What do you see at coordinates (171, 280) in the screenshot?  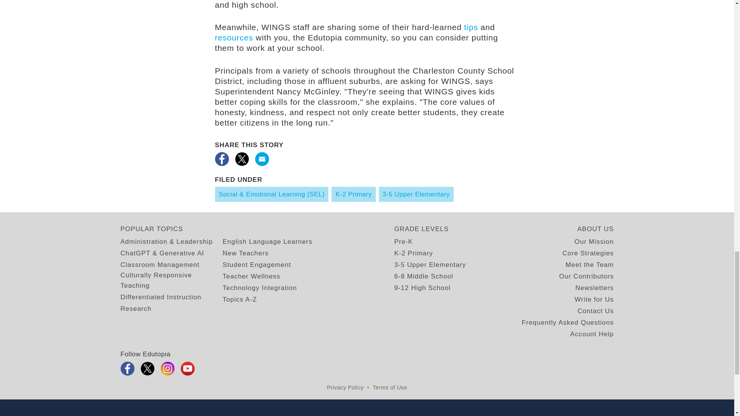 I see `Culturally Responsive Teaching` at bounding box center [171, 280].